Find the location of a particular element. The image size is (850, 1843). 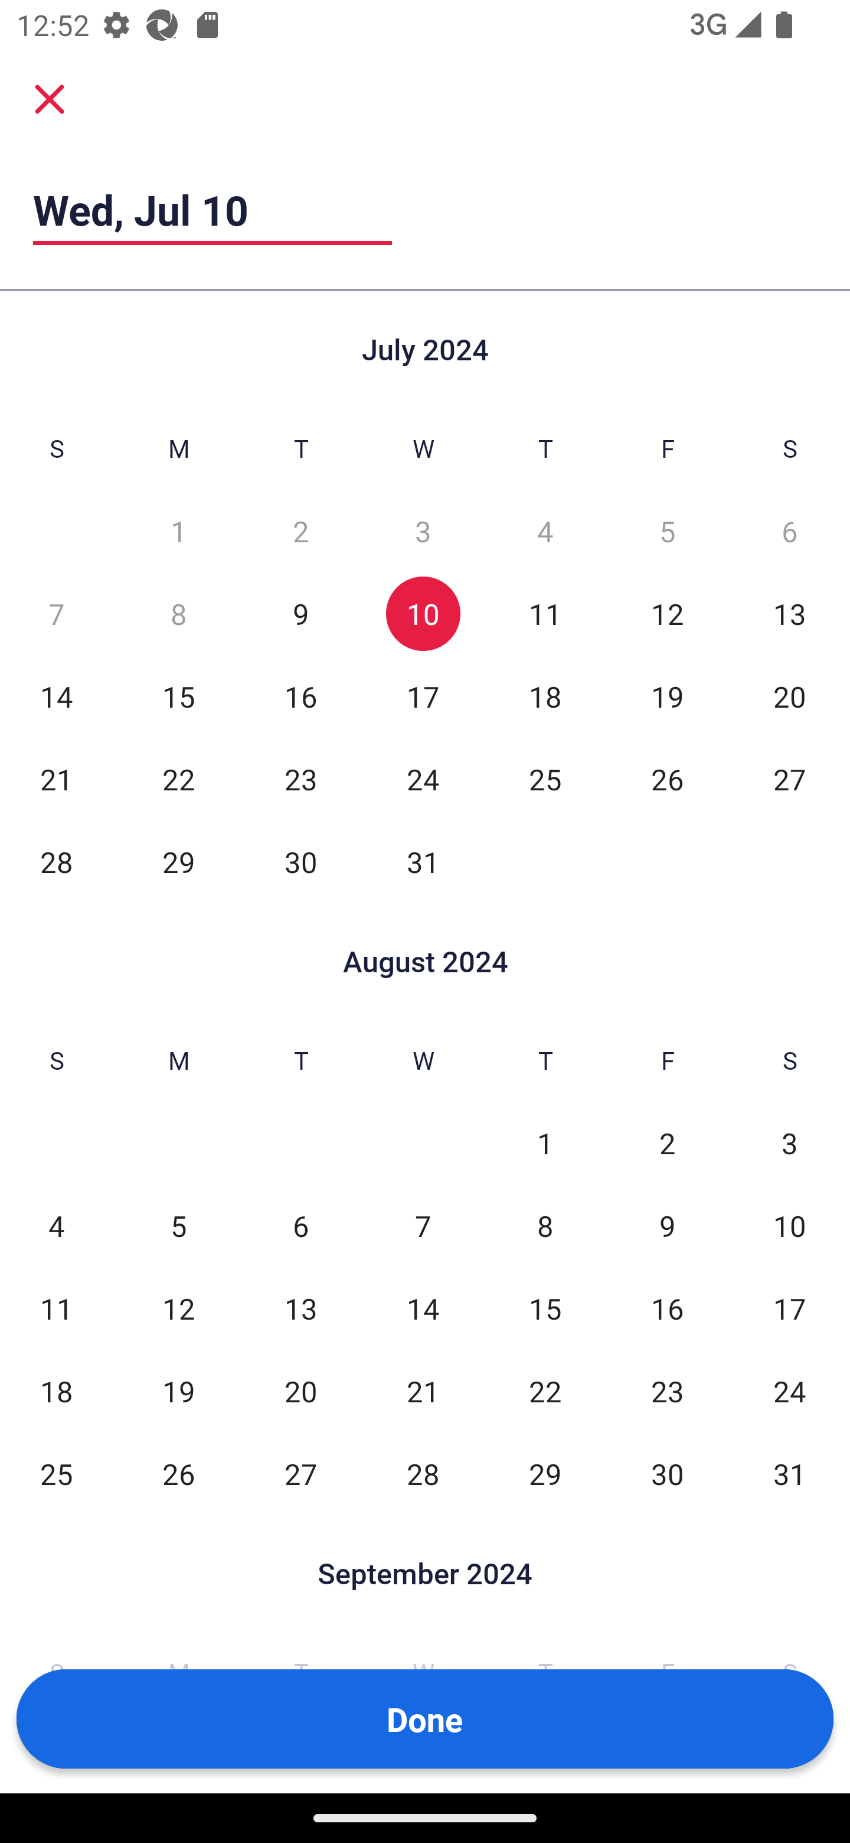

27 Tue, Aug 27, Not Selected is located at coordinates (301, 1473).